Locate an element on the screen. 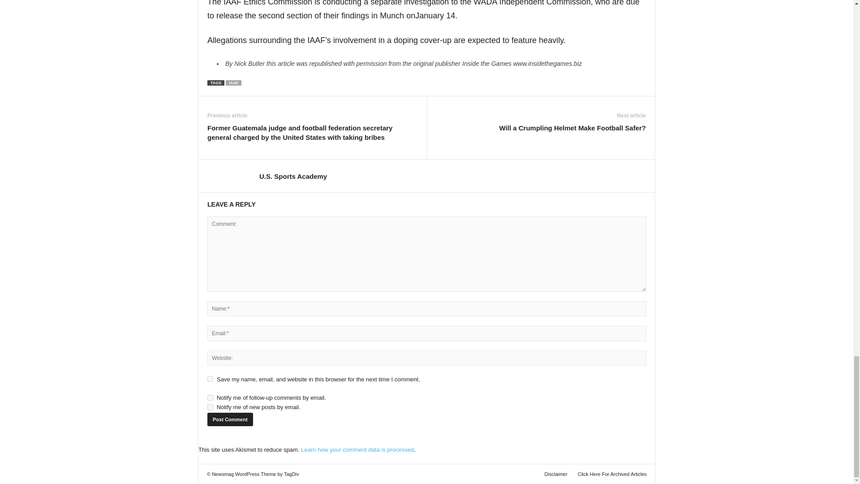  subscribe is located at coordinates (210, 407).